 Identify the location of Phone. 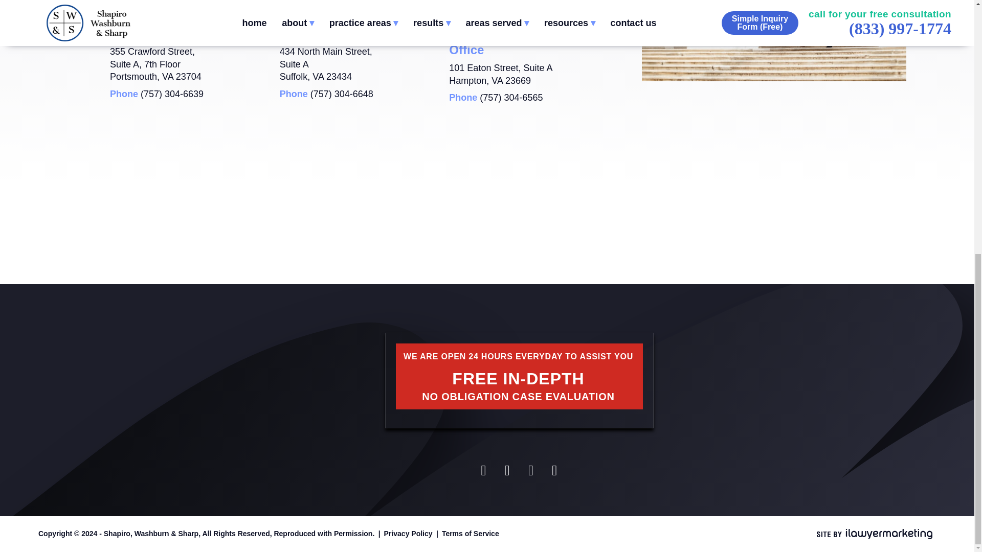
(511, 97).